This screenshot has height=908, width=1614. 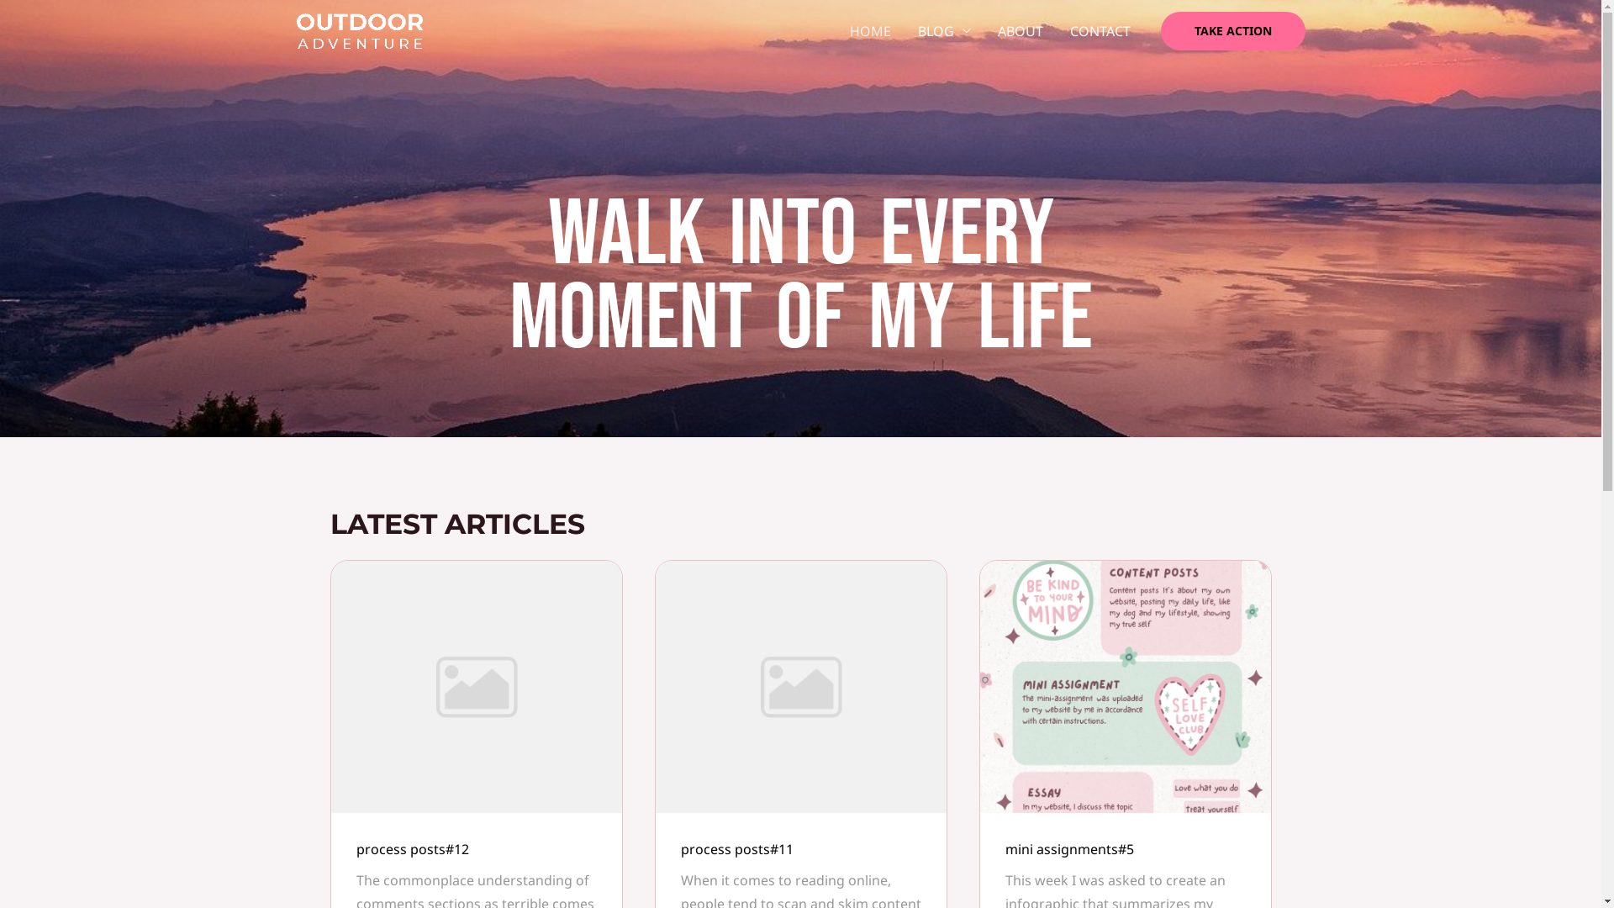 I want to click on CONTACT, so click(x=1100, y=31).